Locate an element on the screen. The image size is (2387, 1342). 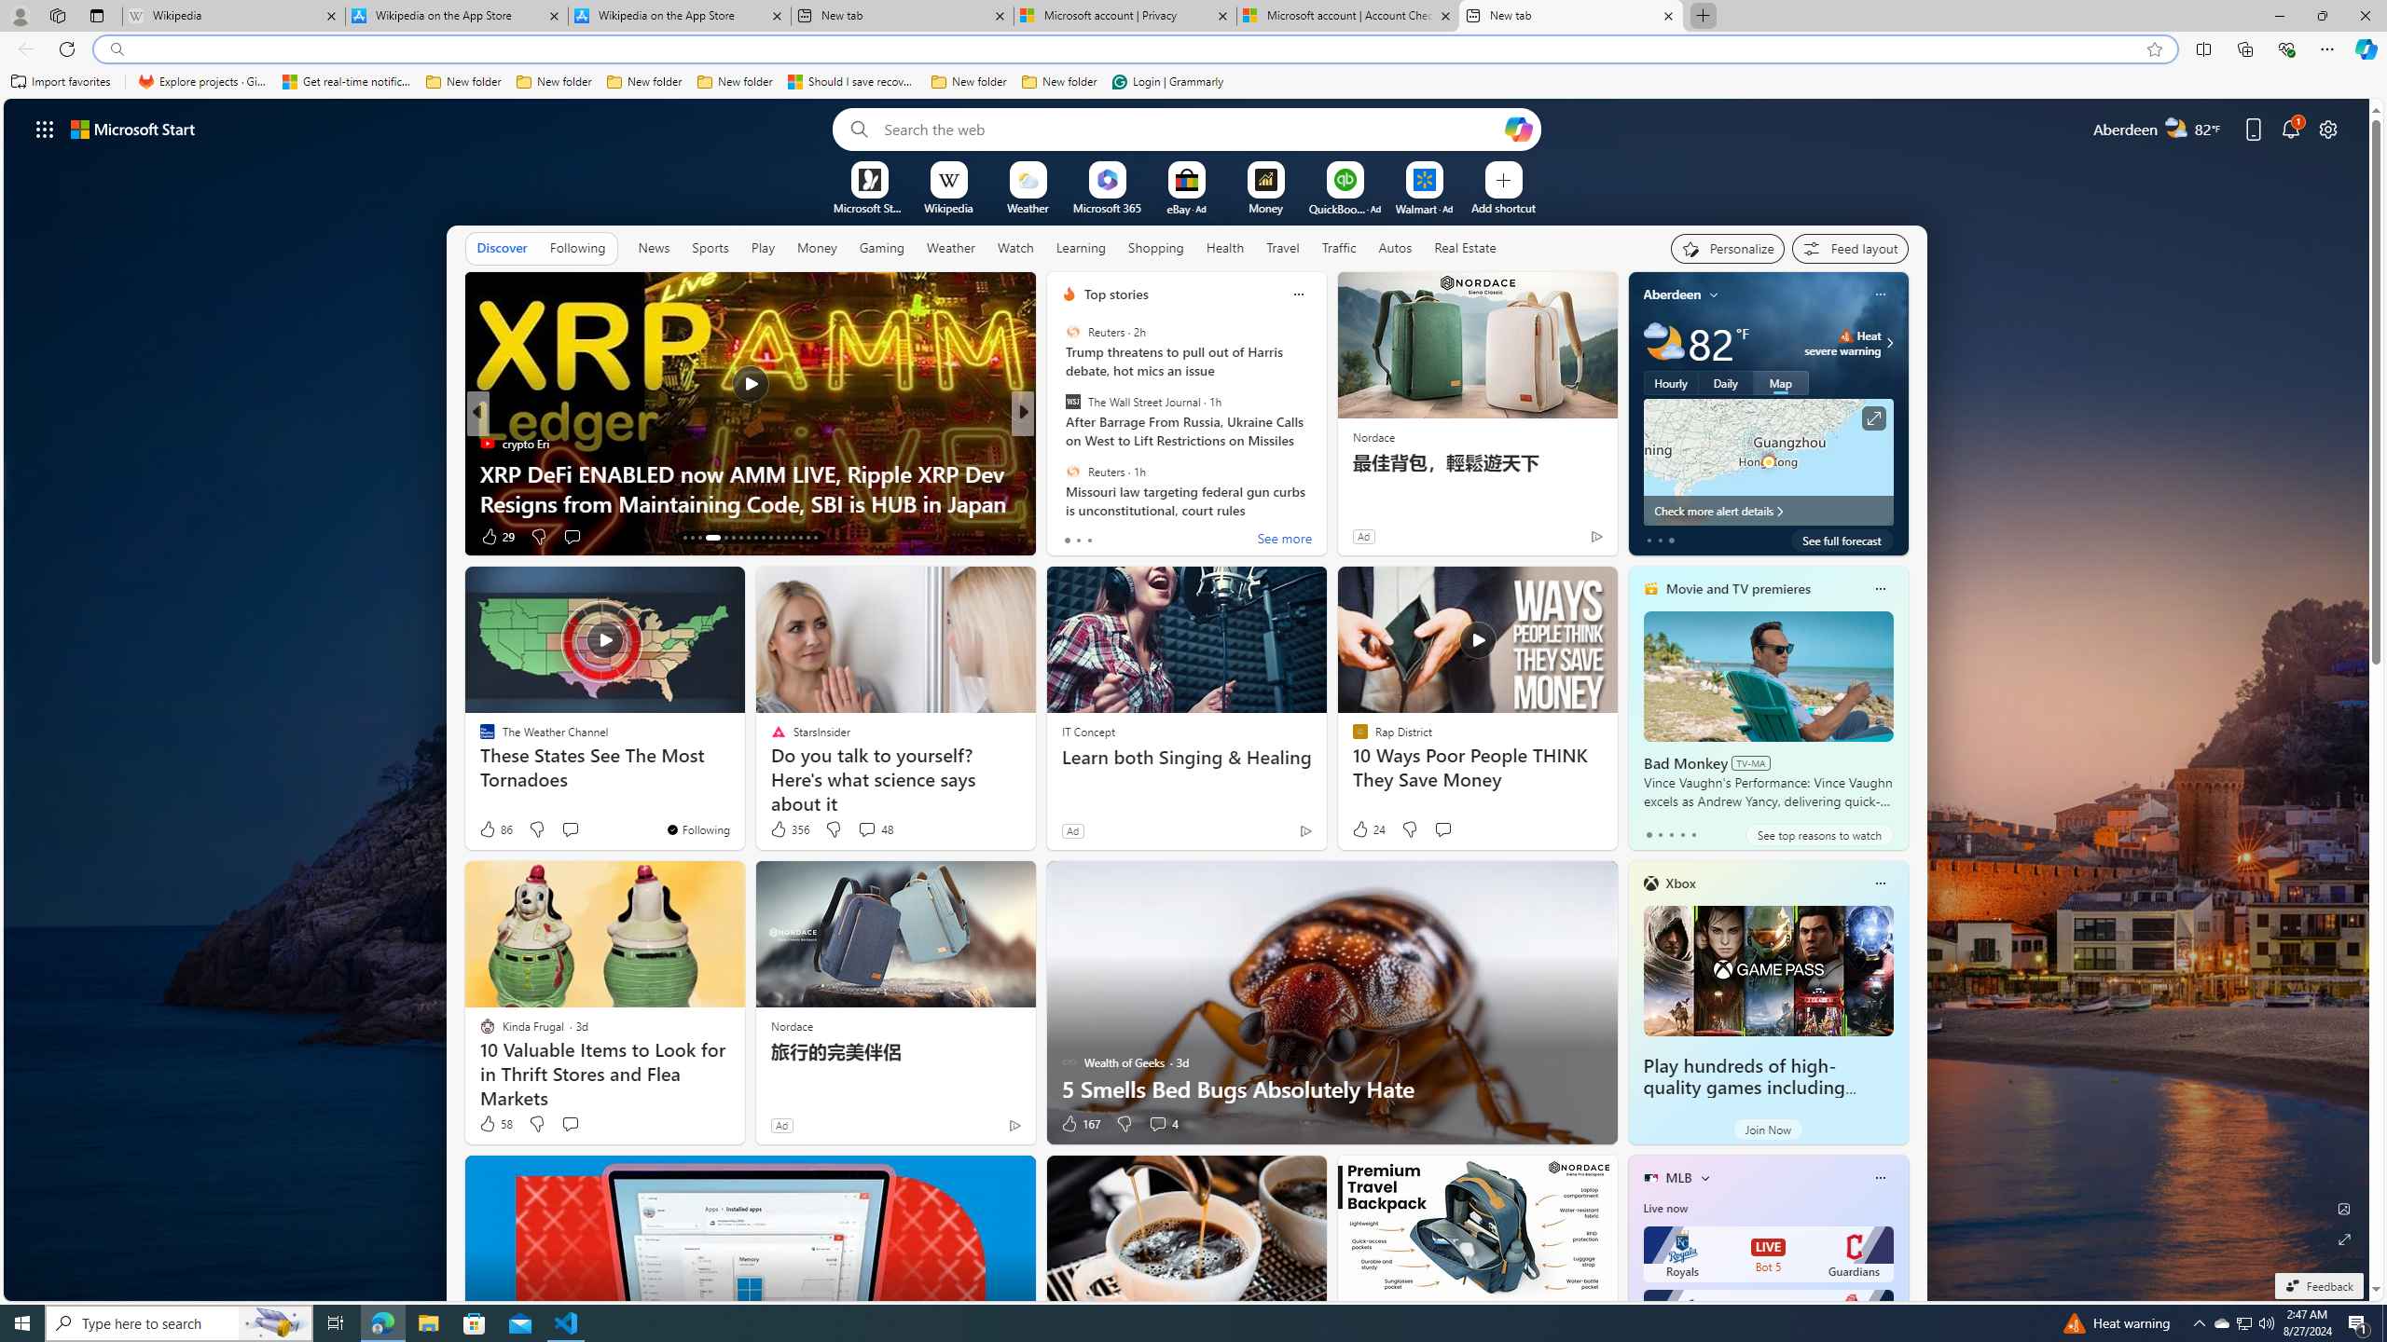
Heat - Severe Heat severe warning is located at coordinates (1842, 343).